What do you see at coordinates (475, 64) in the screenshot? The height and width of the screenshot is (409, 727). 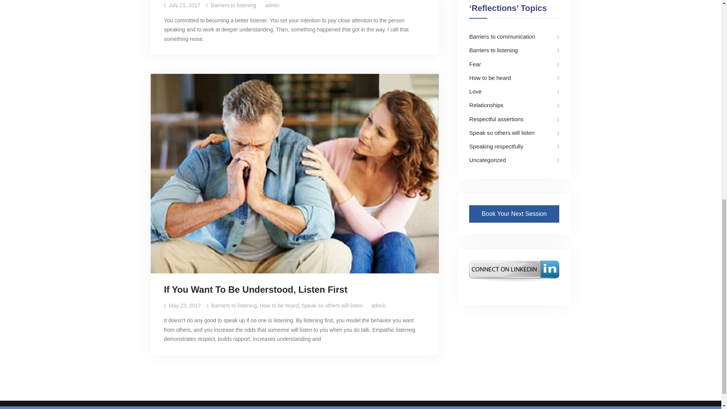 I see `Fear` at bounding box center [475, 64].